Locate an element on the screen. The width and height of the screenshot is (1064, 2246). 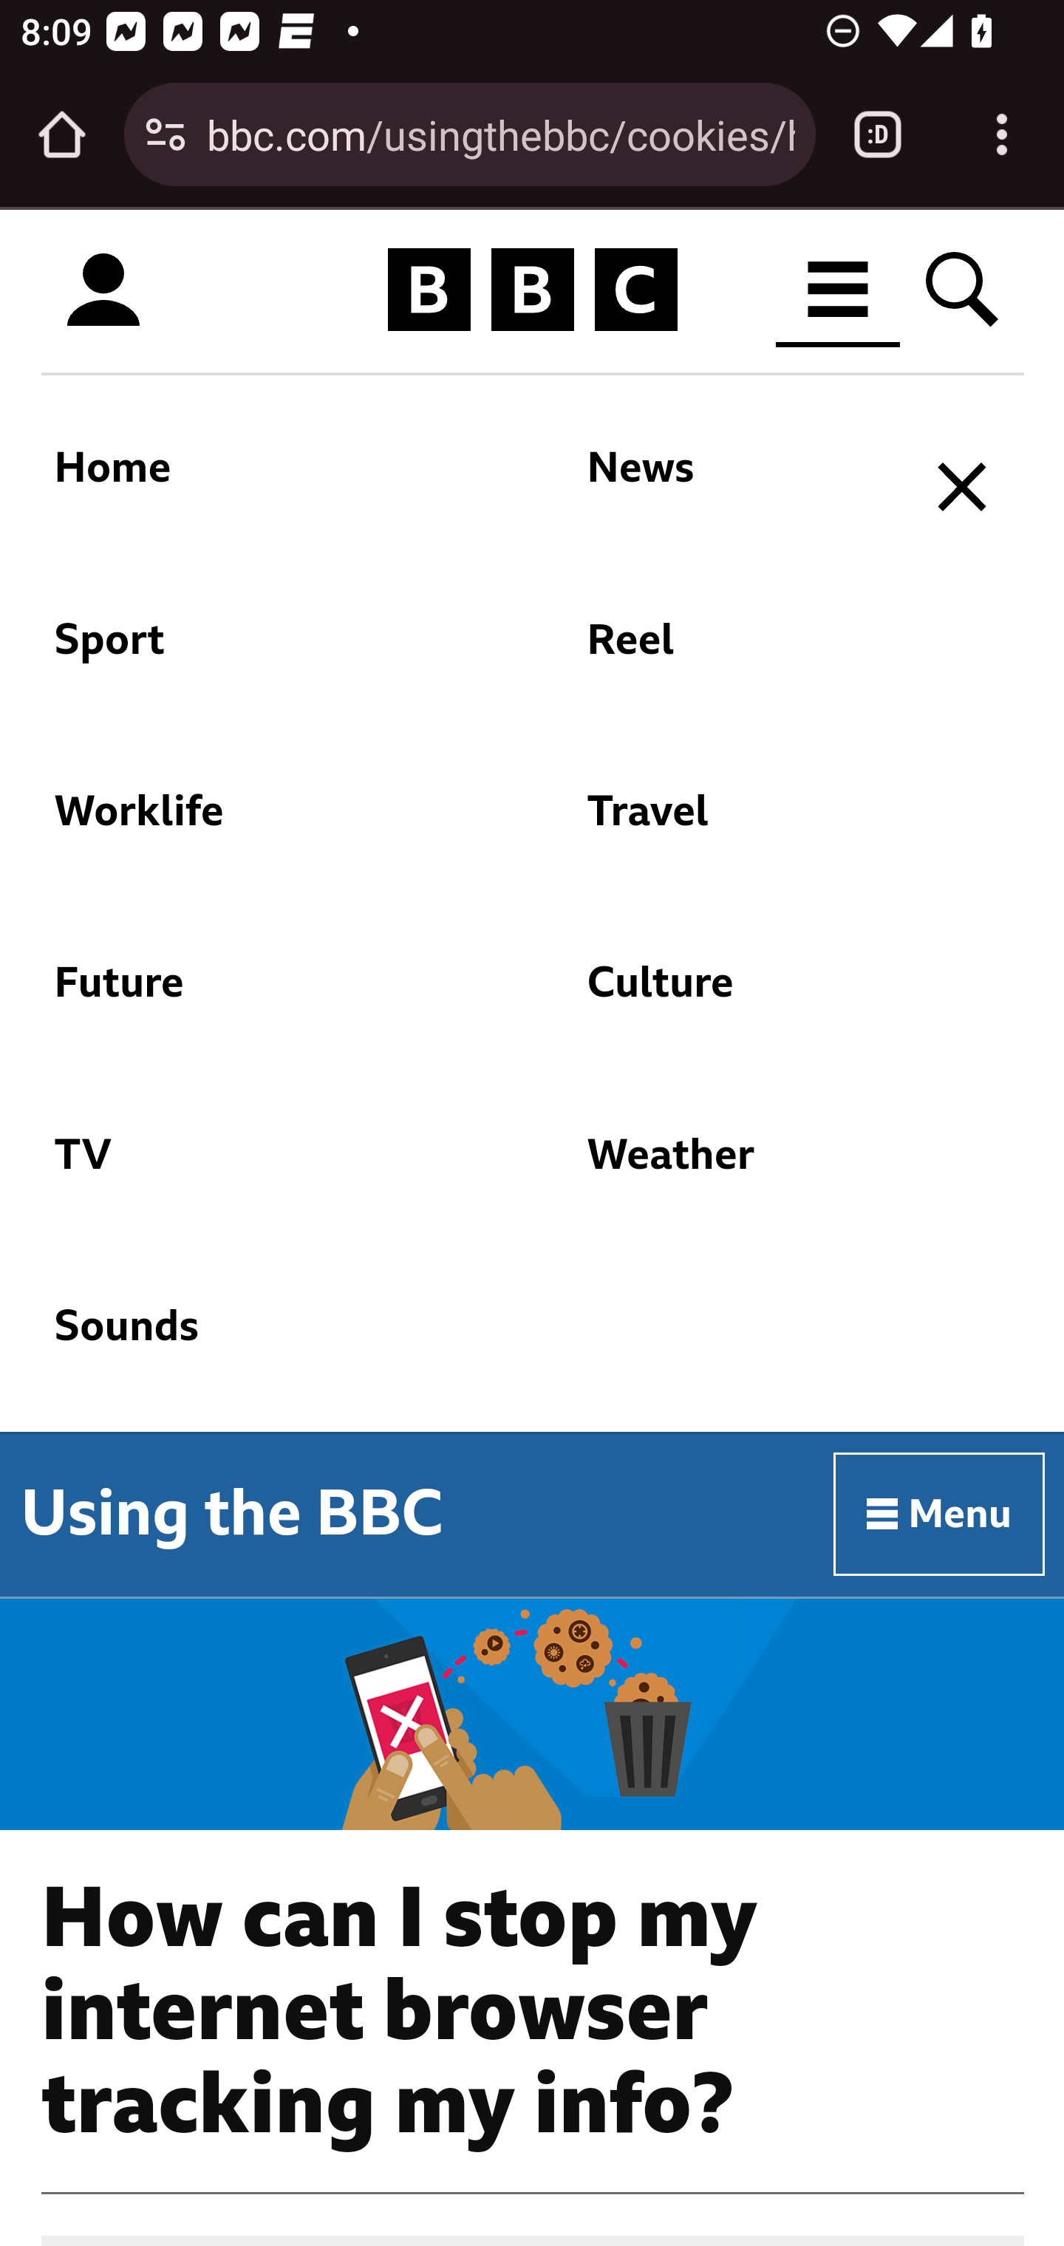
Customize and control Google Chrome is located at coordinates (1002, 134).